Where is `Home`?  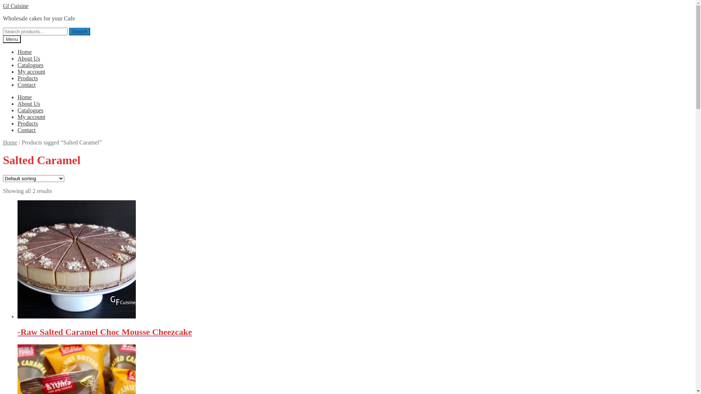
Home is located at coordinates (10, 142).